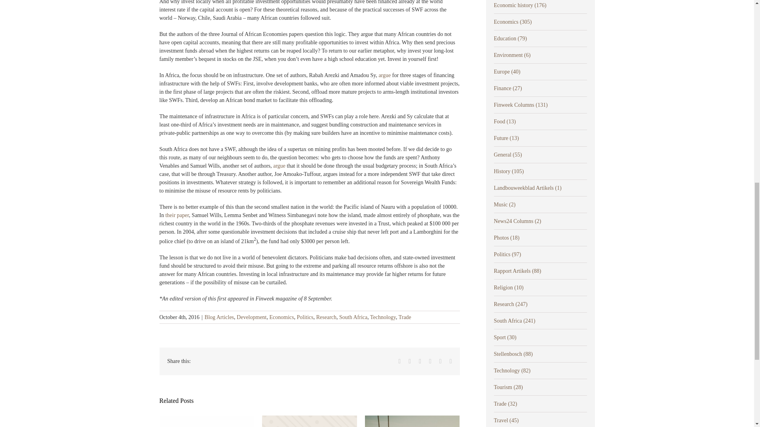 The width and height of the screenshot is (760, 427). Describe the element at coordinates (405, 317) in the screenshot. I see `Trade` at that location.